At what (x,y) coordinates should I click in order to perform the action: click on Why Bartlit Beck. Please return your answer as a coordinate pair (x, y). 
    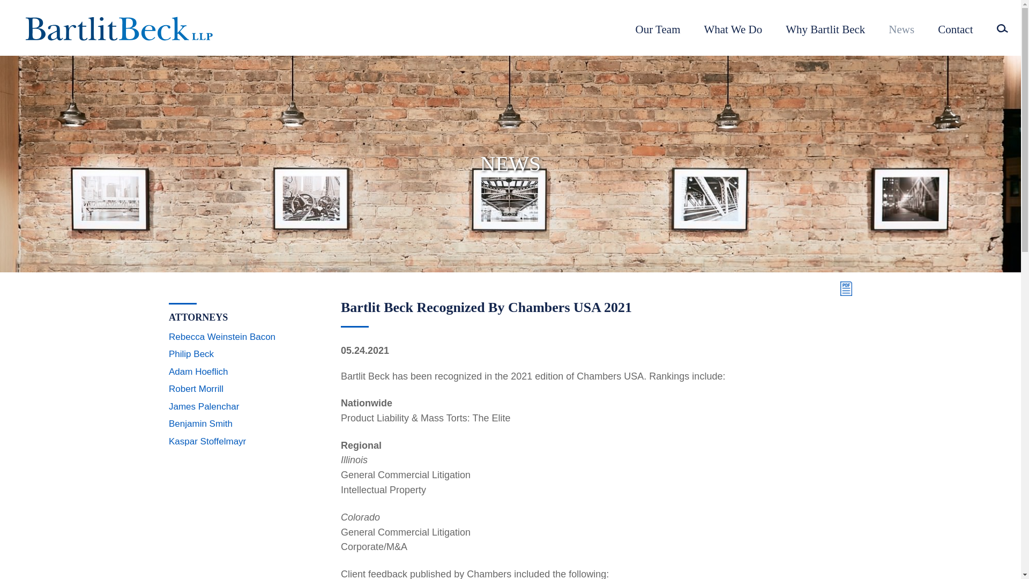
    Looking at the image, I should click on (825, 33).